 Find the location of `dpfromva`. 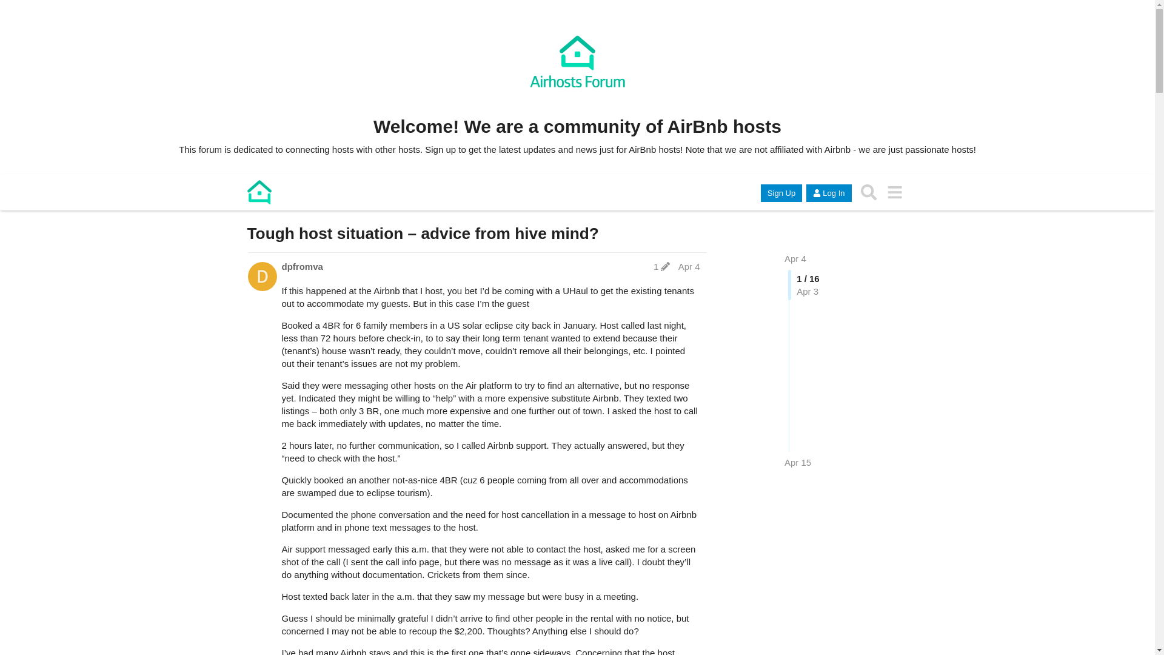

dpfromva is located at coordinates (302, 266).